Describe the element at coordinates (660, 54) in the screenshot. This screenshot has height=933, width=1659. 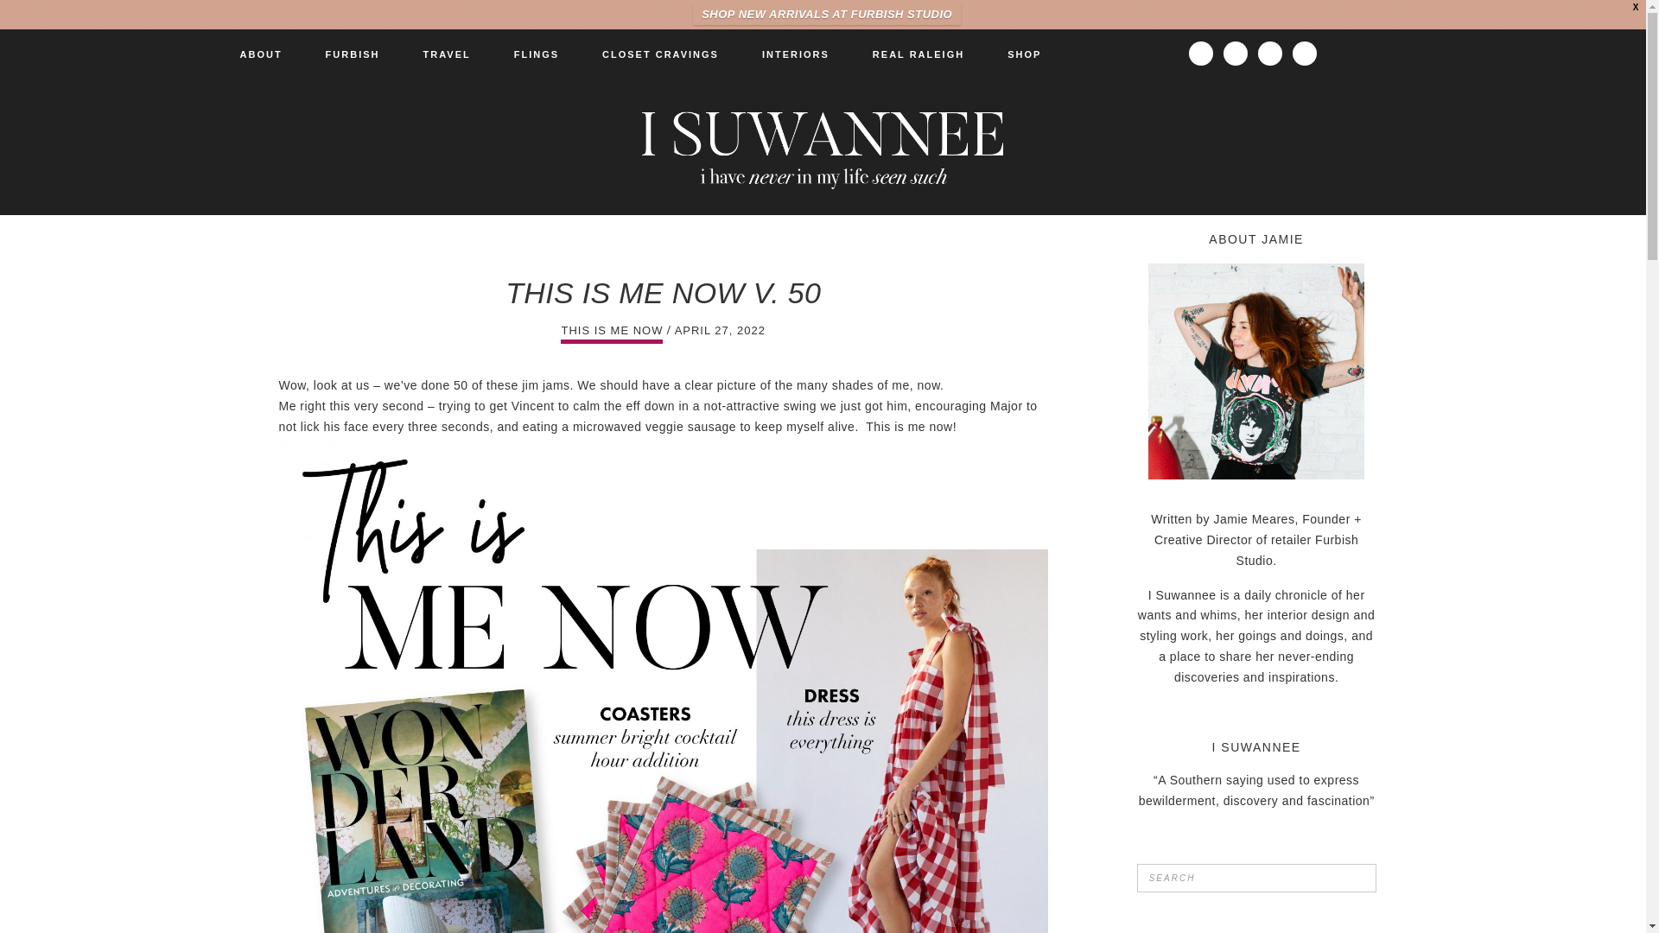
I see `CLOSET CRAVINGS` at that location.